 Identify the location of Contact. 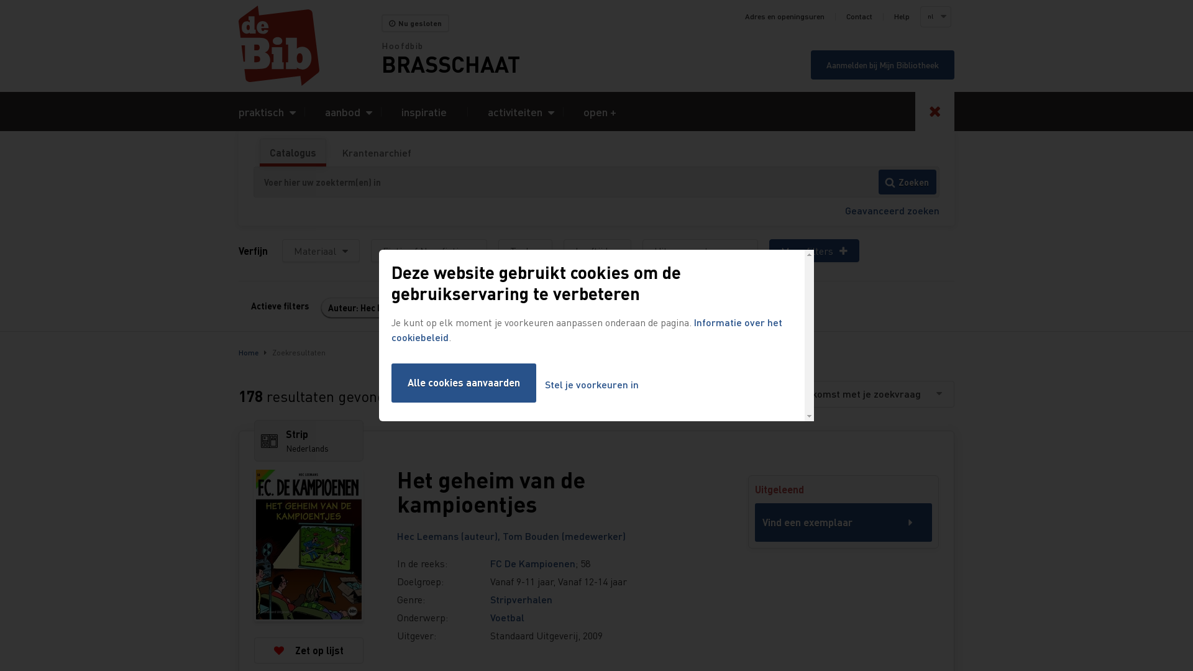
(859, 17).